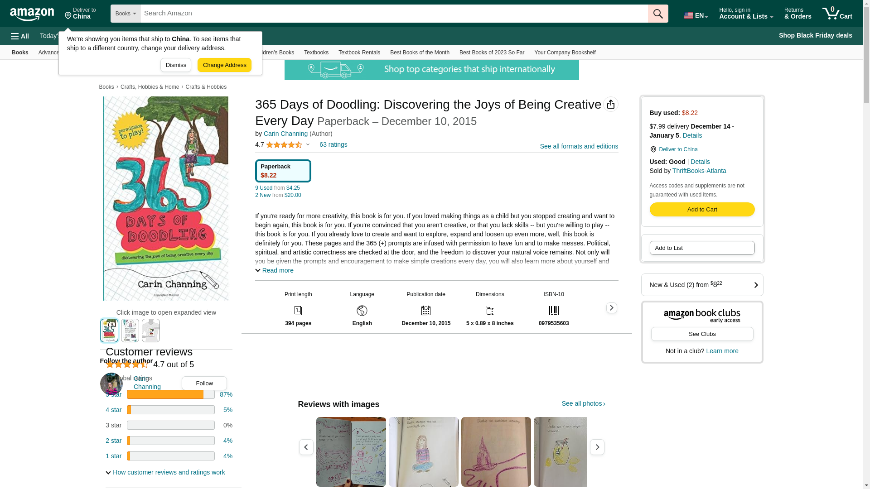 The height and width of the screenshot is (489, 870). I want to click on Best Sellers & More, so click(160, 53).